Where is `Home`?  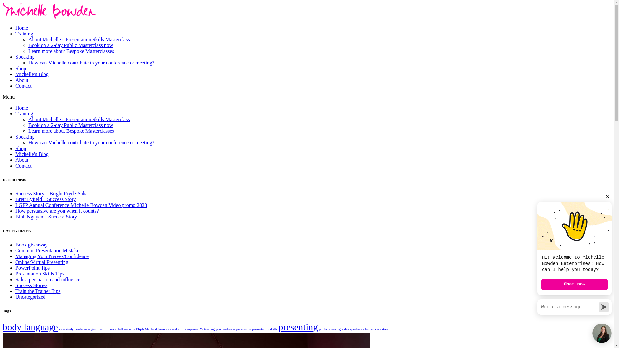
Home is located at coordinates (22, 28).